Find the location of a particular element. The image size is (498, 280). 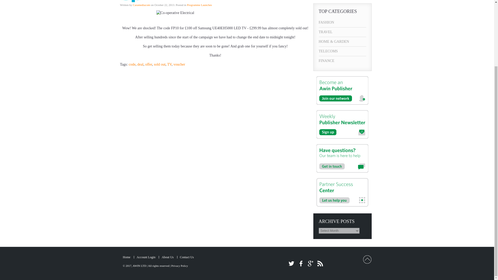

Privacy Policy is located at coordinates (179, 266).